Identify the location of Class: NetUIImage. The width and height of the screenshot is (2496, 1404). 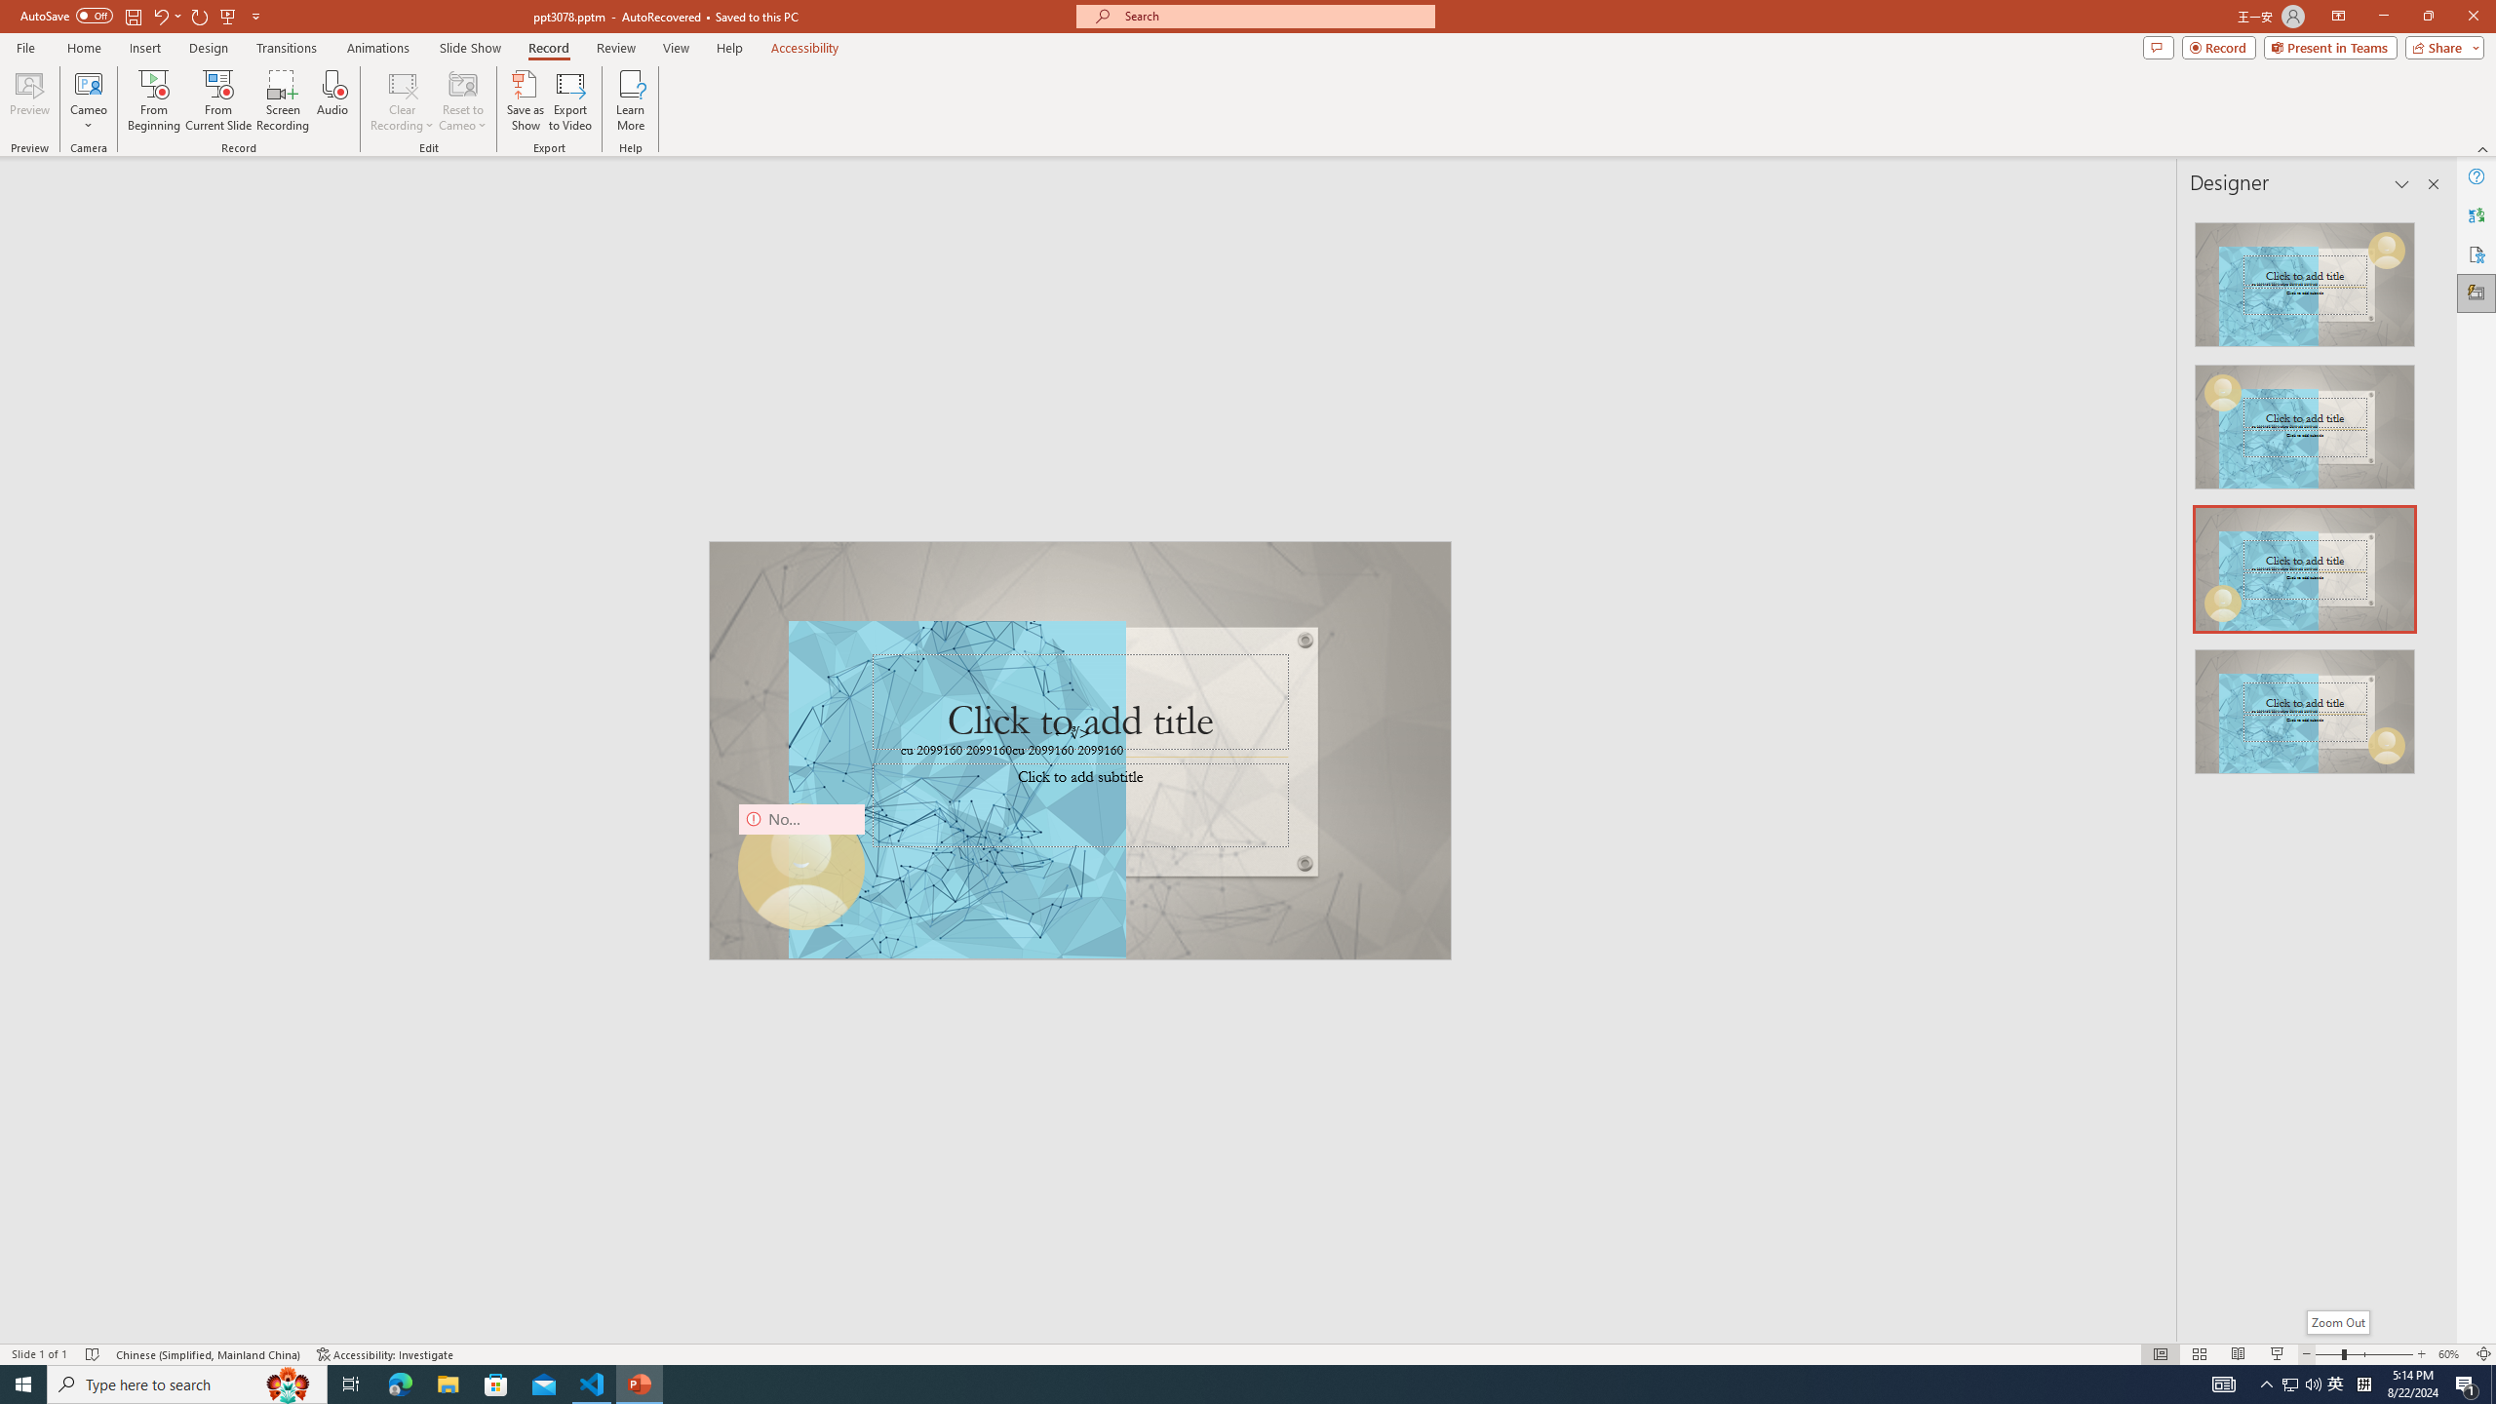
(2305, 712).